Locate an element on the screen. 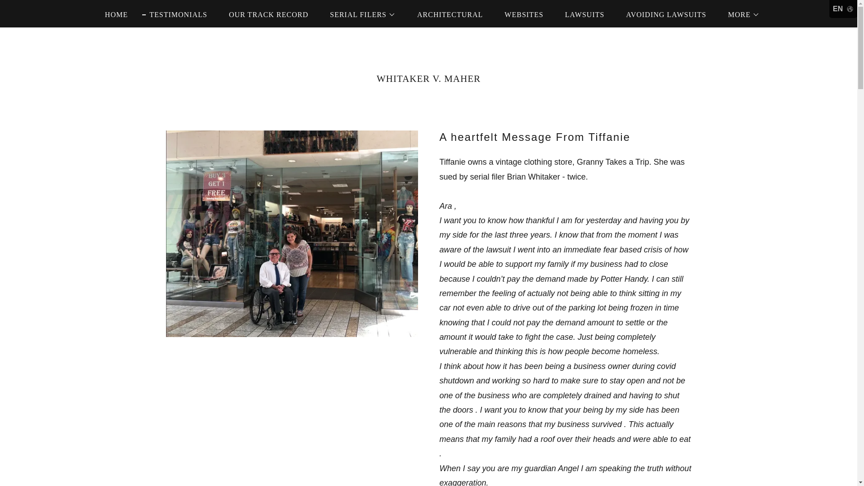  AVOIDING LAWSUITS is located at coordinates (662, 14).